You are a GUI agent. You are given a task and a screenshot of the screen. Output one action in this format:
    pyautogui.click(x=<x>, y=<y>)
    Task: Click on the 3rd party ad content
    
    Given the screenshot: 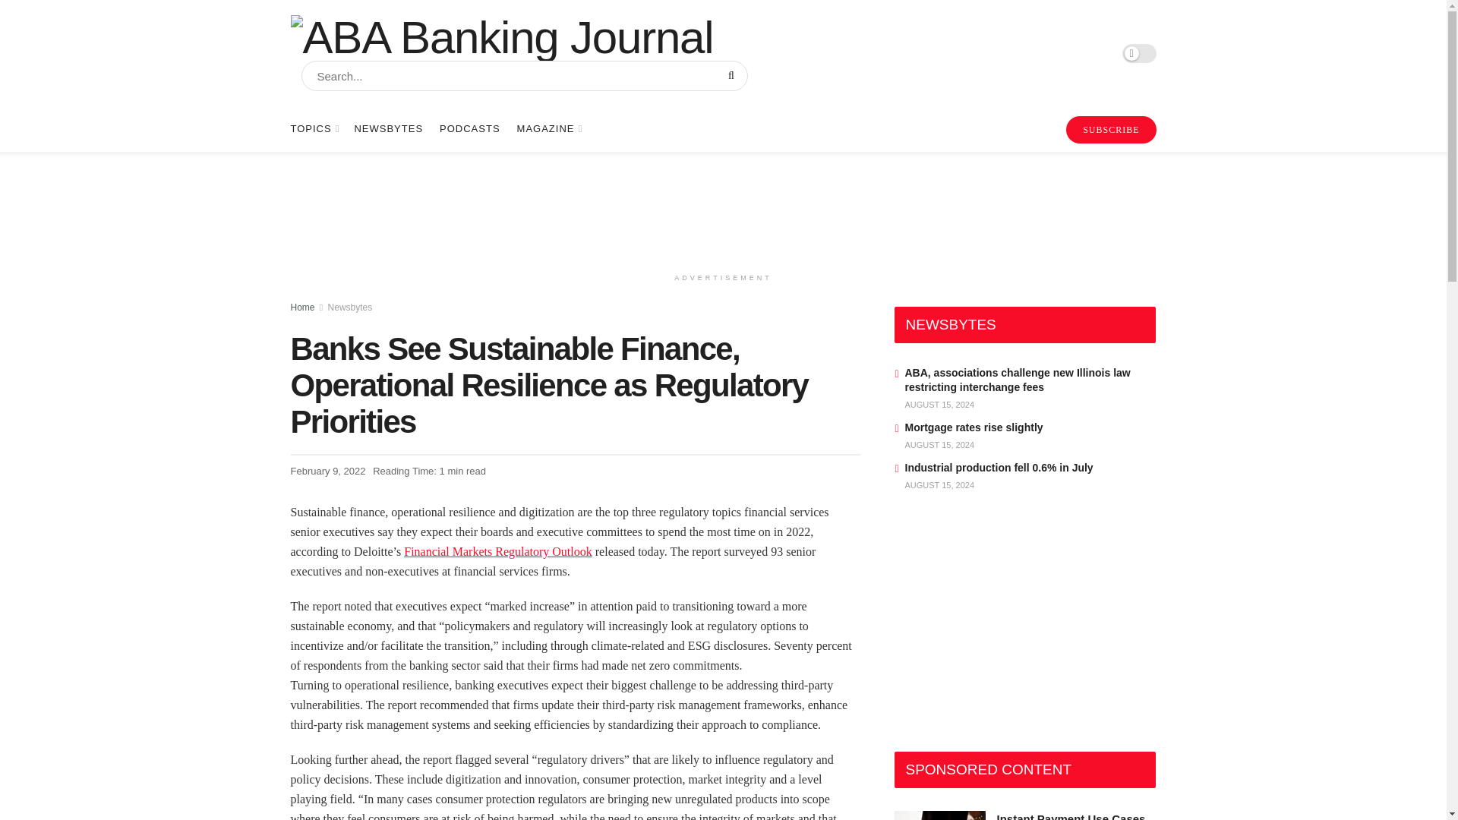 What is the action you would take?
    pyautogui.click(x=722, y=208)
    